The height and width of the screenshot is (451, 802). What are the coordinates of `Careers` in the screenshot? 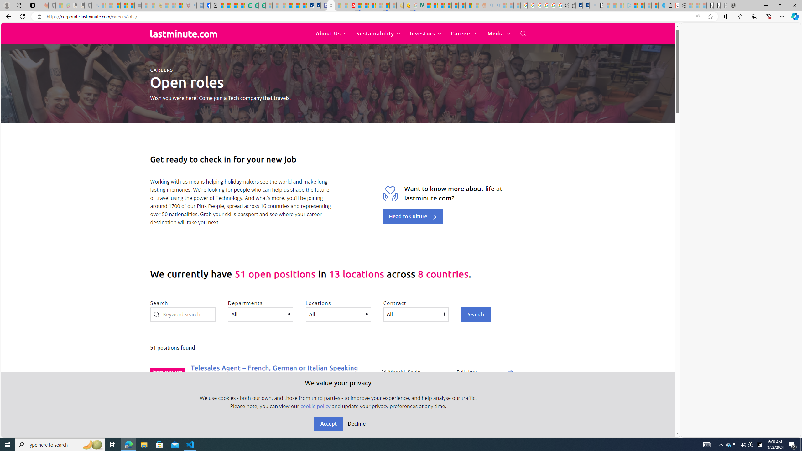 It's located at (464, 34).